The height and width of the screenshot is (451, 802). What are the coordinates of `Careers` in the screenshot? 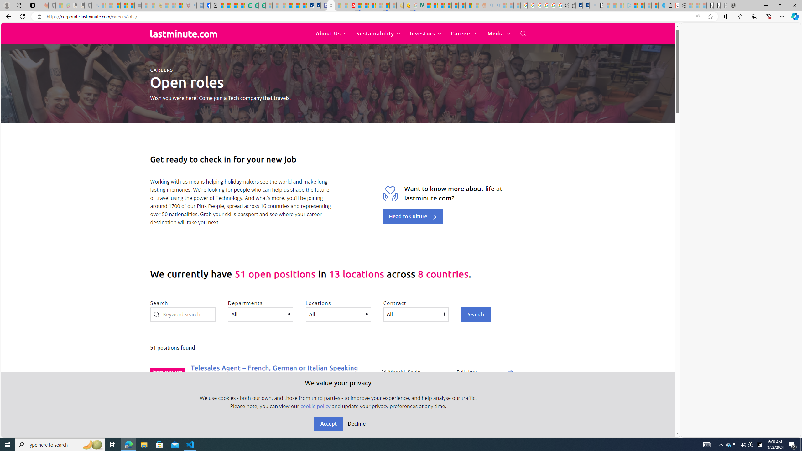 It's located at (464, 34).